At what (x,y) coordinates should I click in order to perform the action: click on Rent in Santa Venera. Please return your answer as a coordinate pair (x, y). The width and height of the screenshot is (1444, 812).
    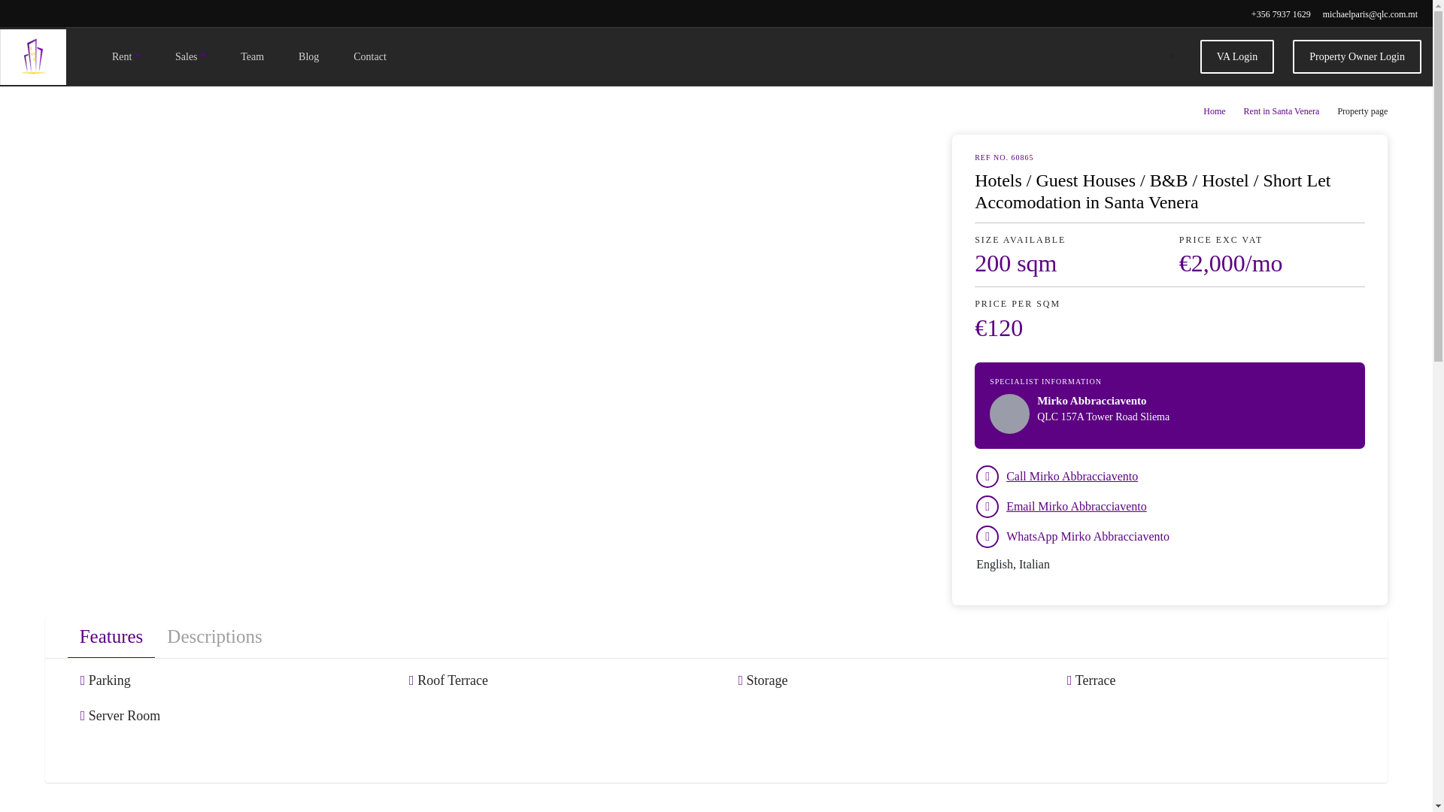
    Looking at the image, I should click on (1282, 111).